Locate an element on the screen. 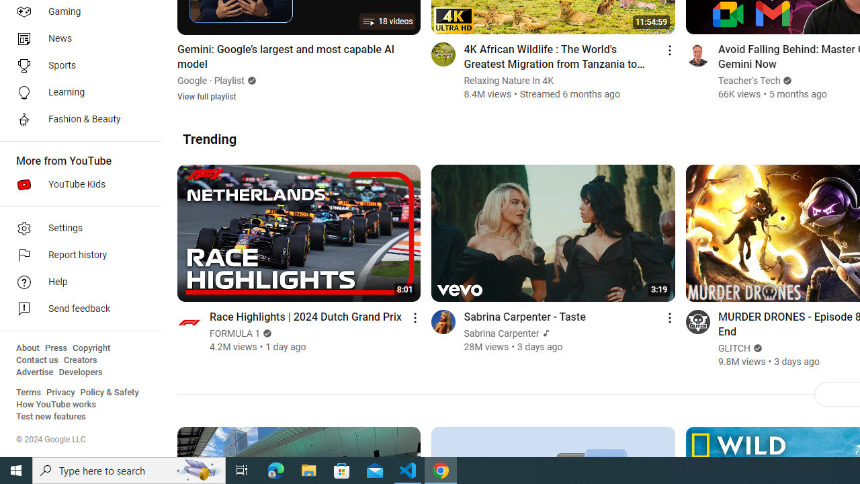  Advertise is located at coordinates (35, 372).